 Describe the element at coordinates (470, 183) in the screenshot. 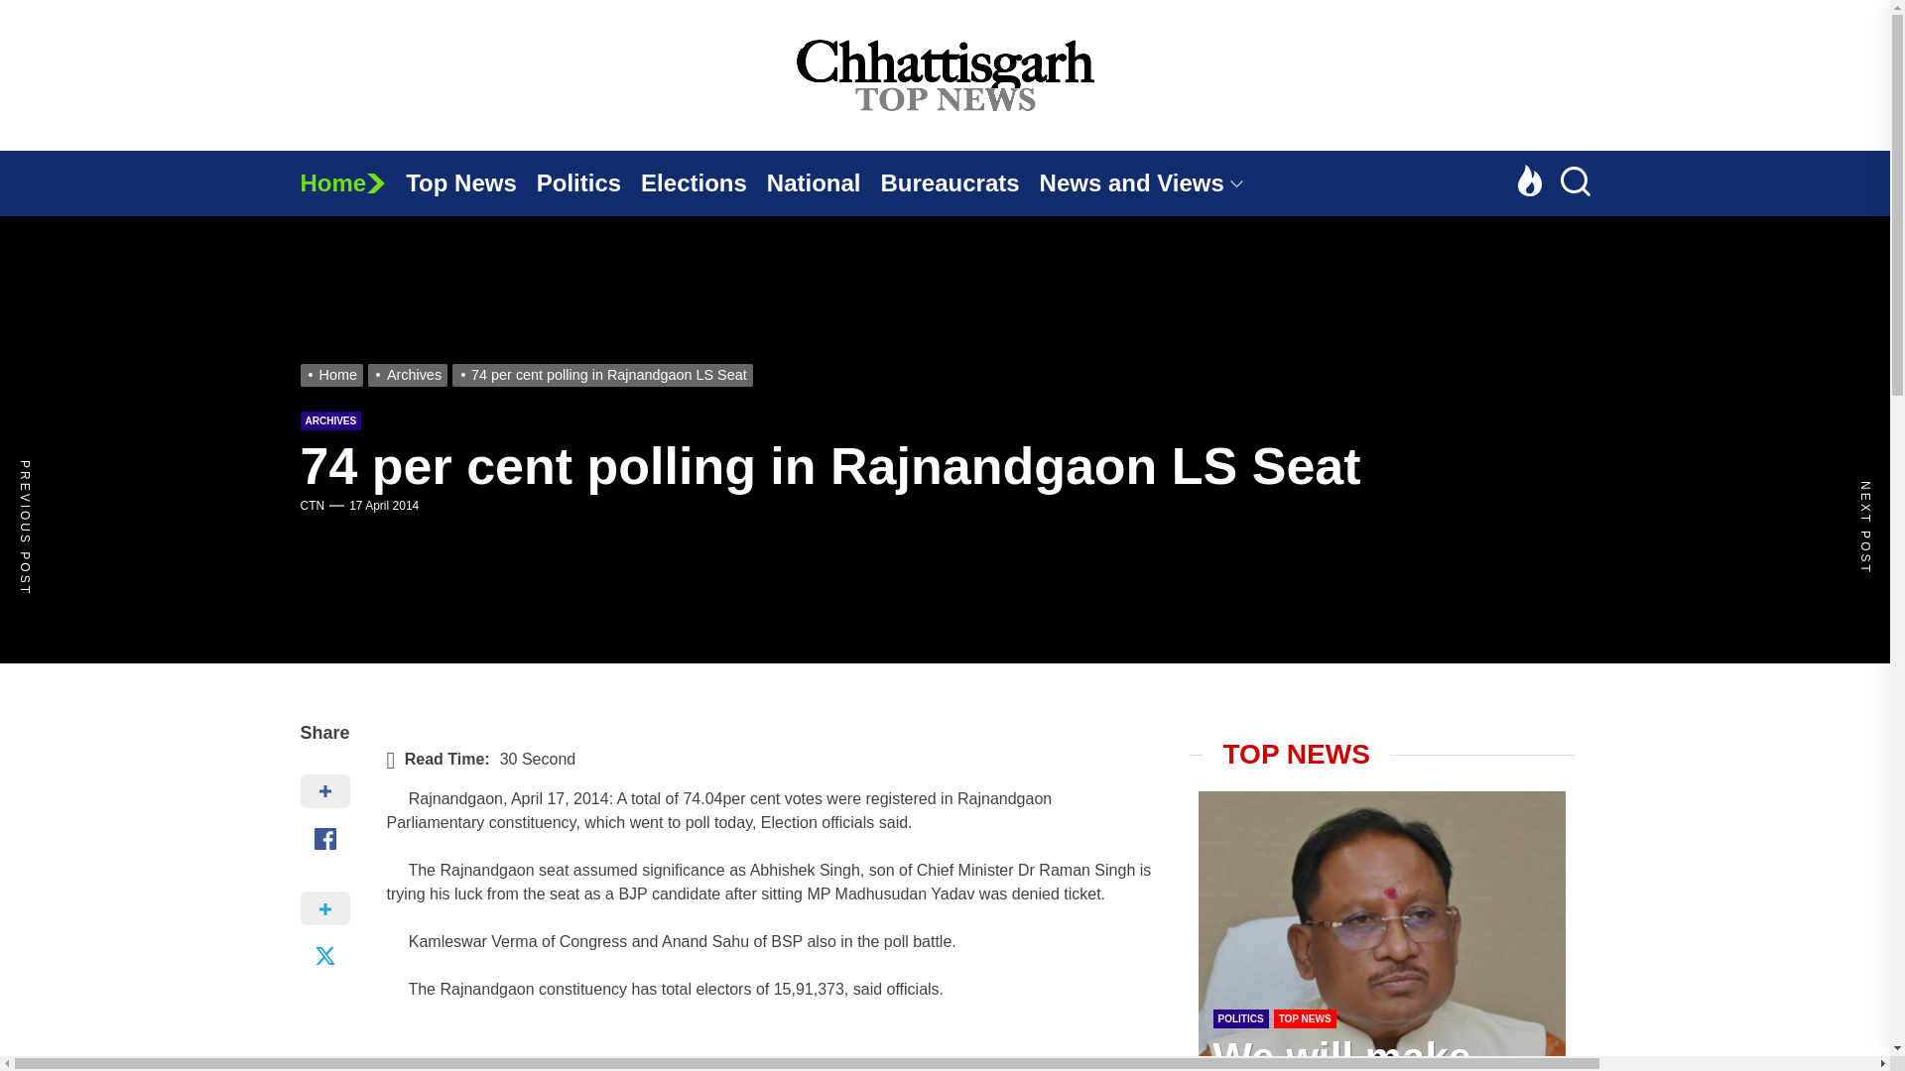

I see `Top News` at that location.